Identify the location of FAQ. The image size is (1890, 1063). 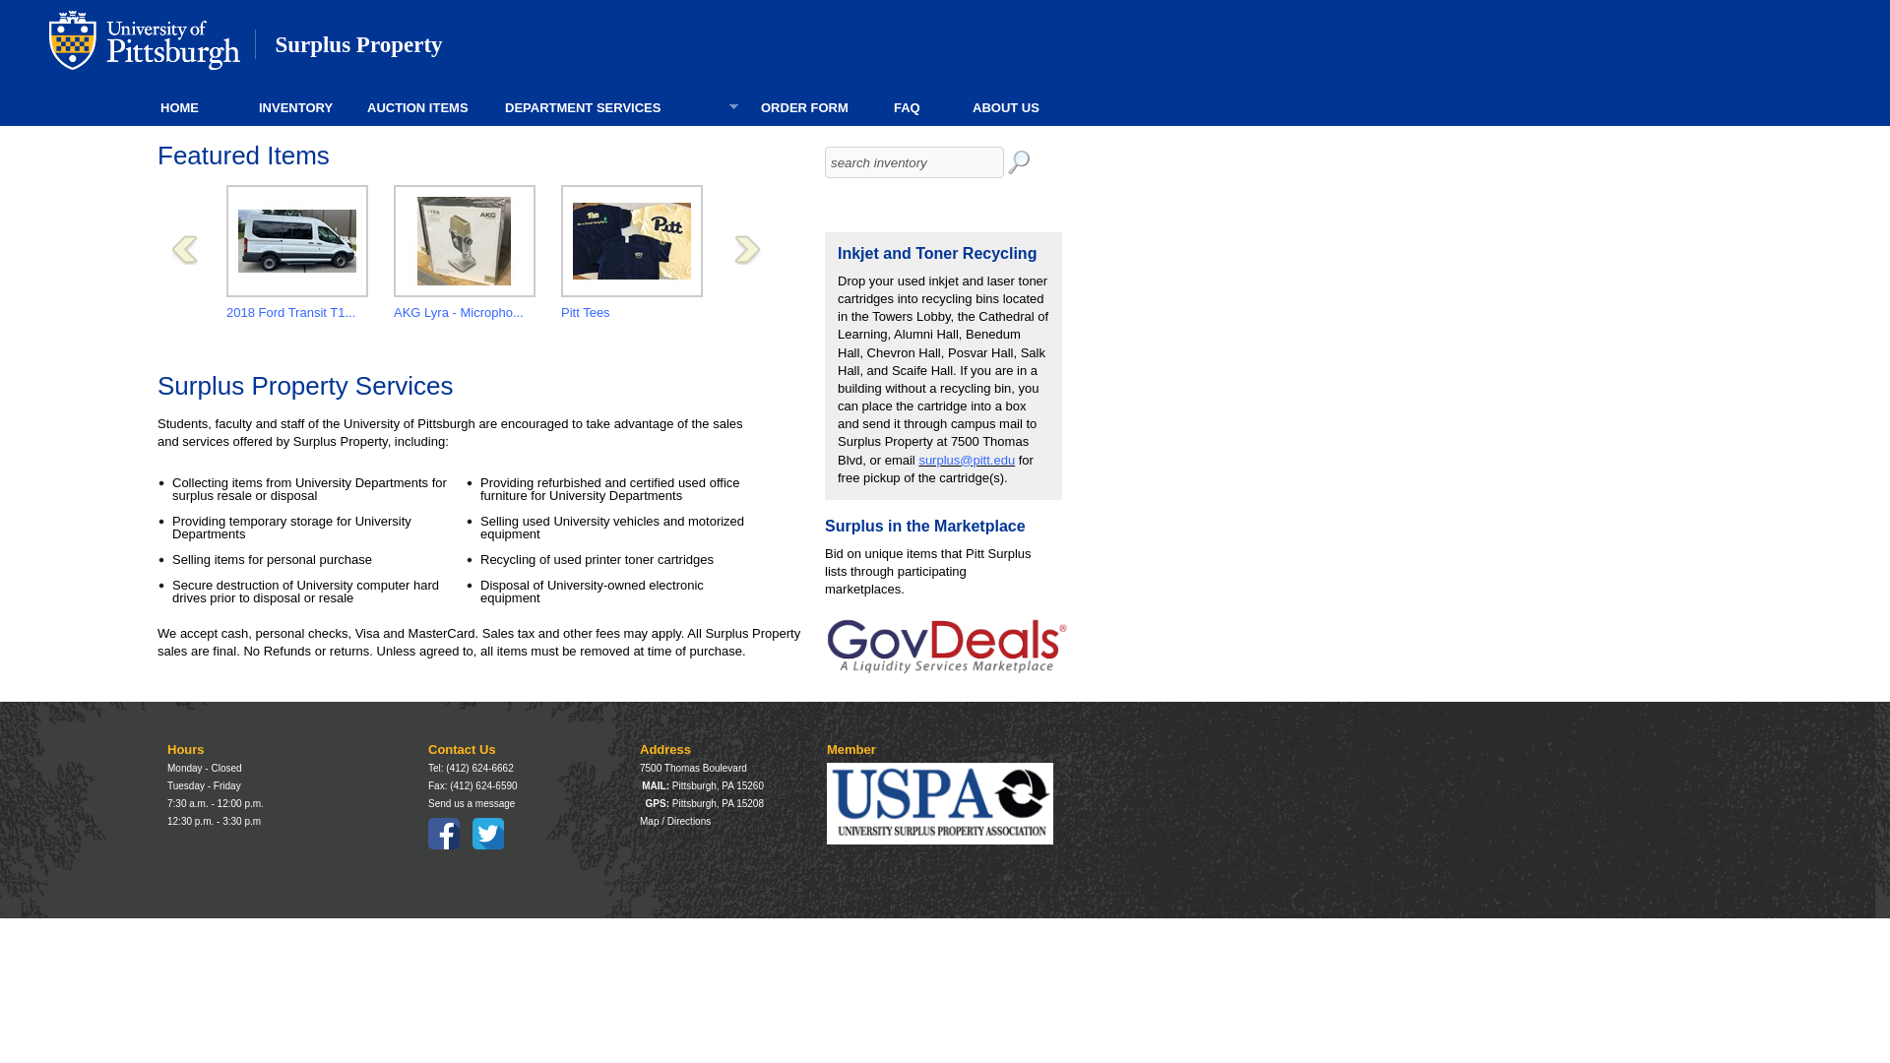
(919, 108).